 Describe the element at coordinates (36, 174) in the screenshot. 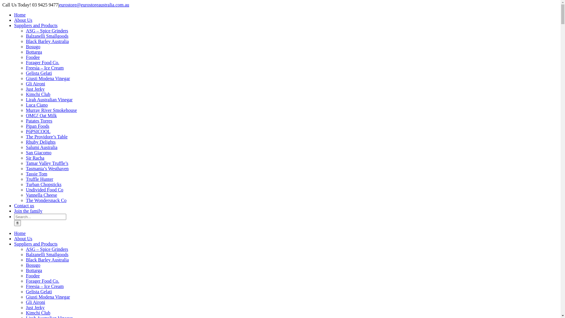

I see `Tassie Tom` at that location.